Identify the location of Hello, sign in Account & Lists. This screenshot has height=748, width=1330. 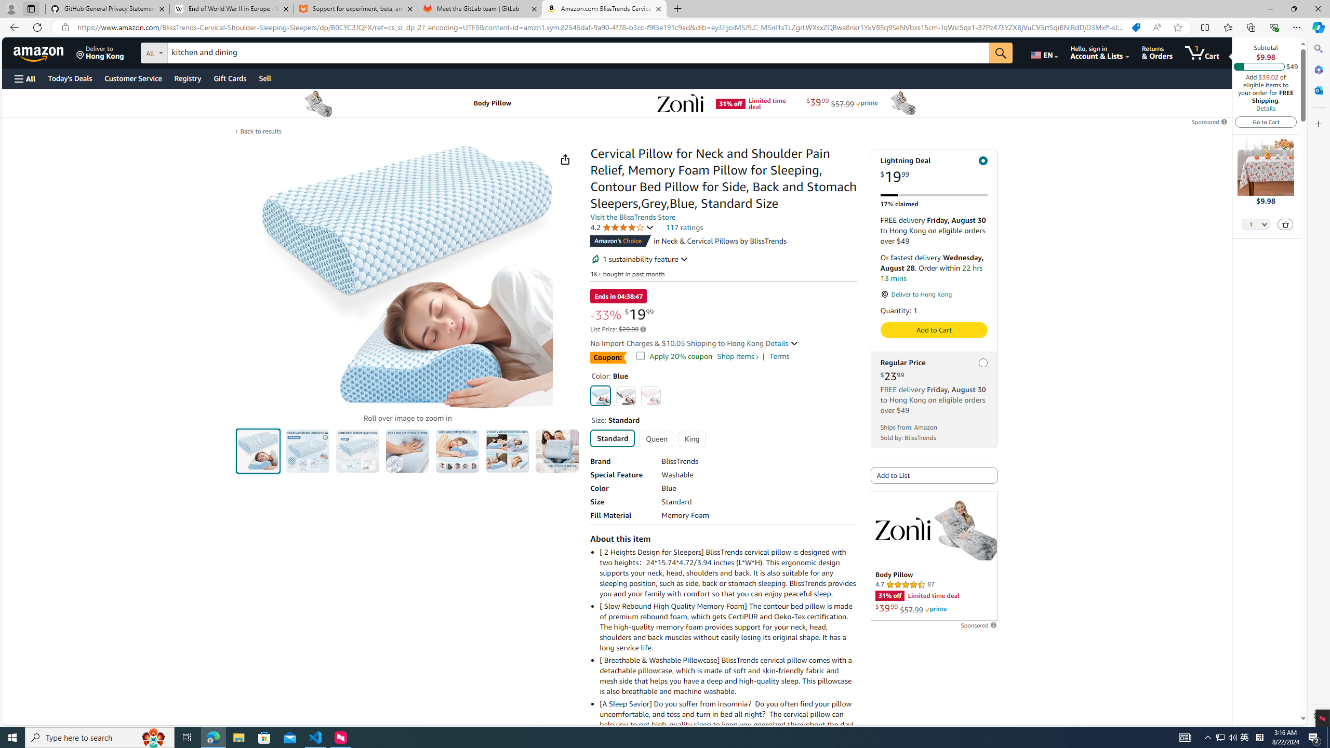
(1099, 52).